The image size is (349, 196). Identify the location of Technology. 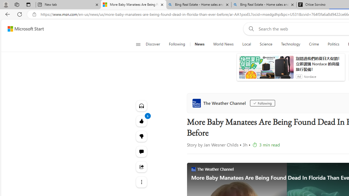
(290, 44).